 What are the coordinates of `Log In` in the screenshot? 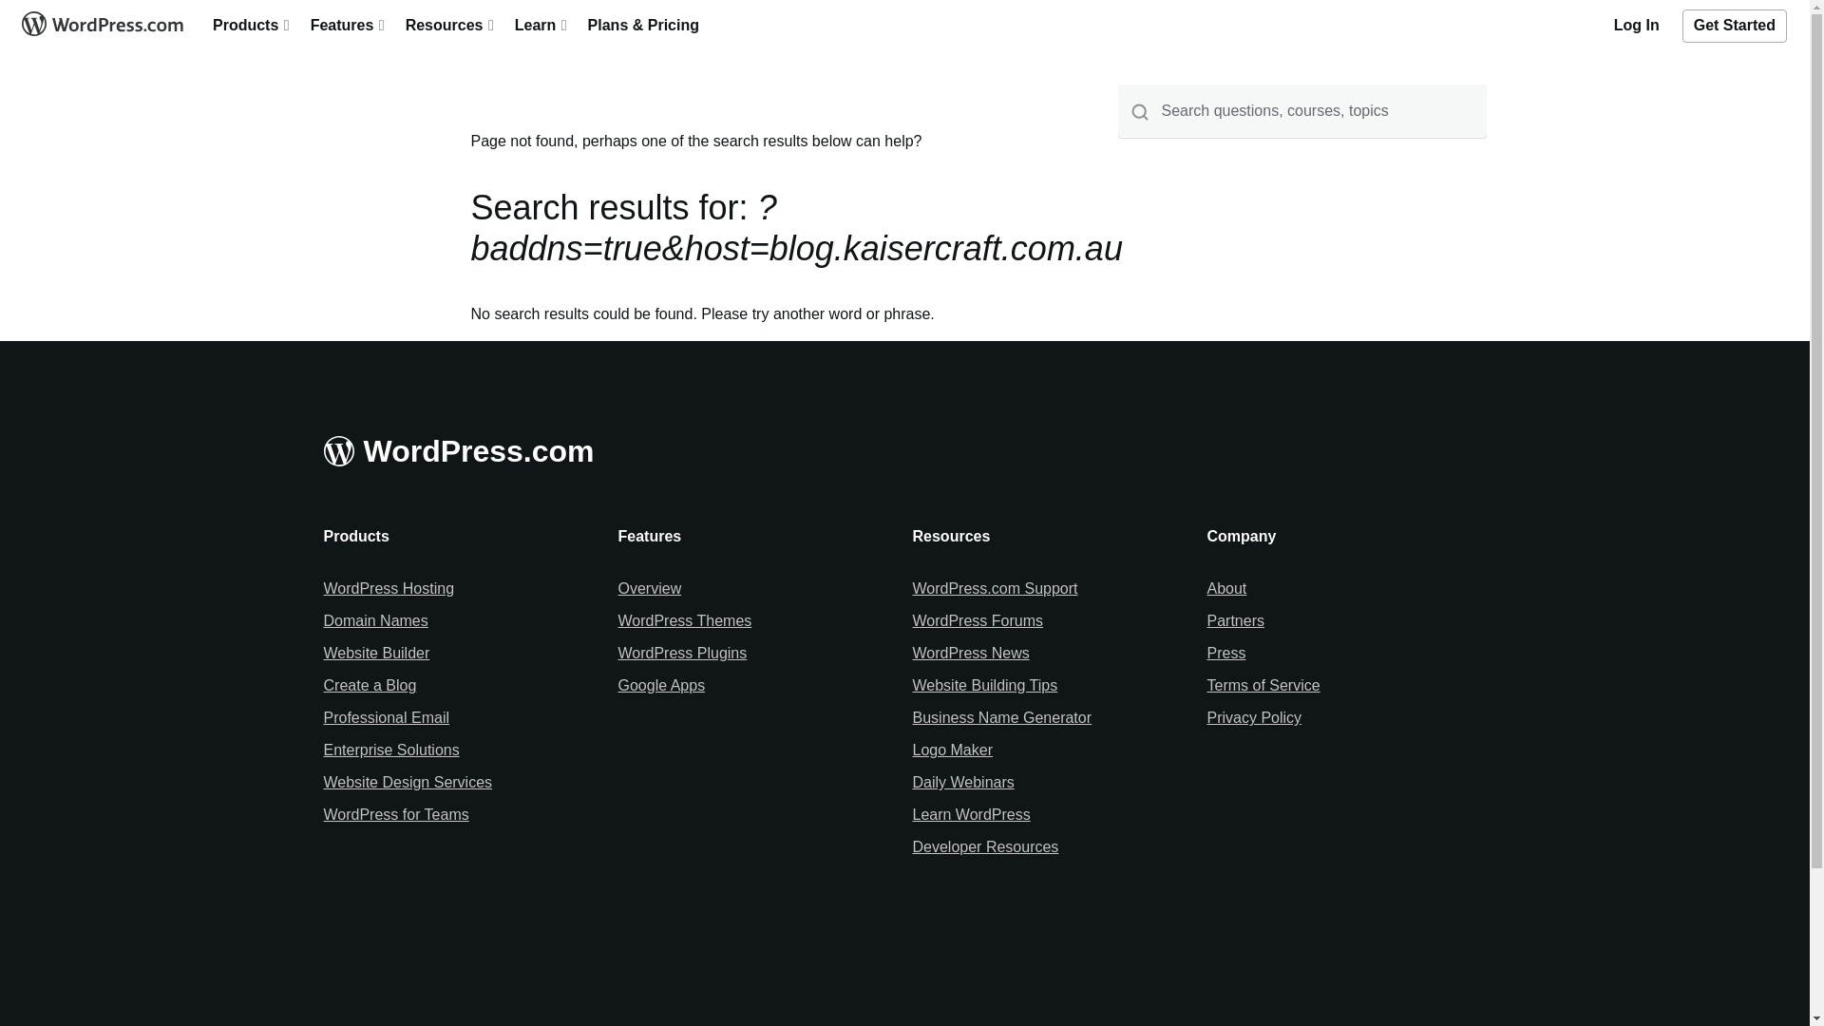 It's located at (1637, 21).